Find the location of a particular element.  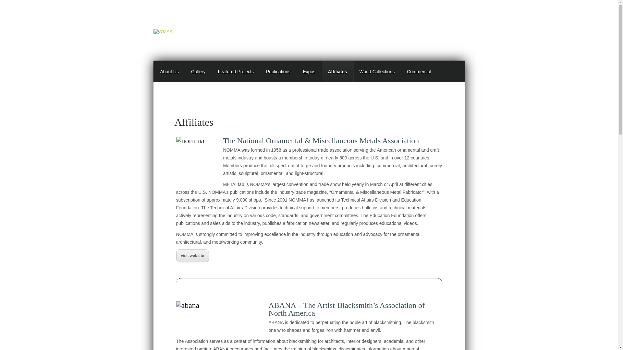

Gallery is located at coordinates (198, 71).